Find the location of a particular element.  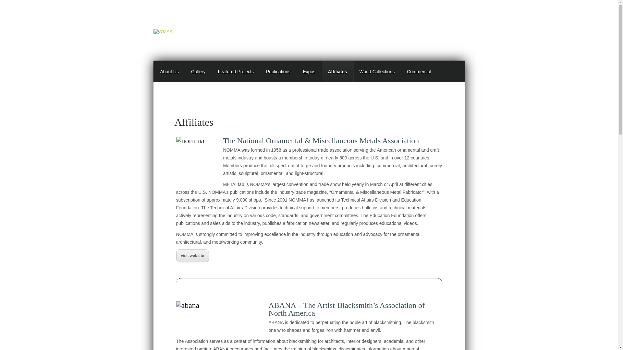

Gallery is located at coordinates (198, 71).